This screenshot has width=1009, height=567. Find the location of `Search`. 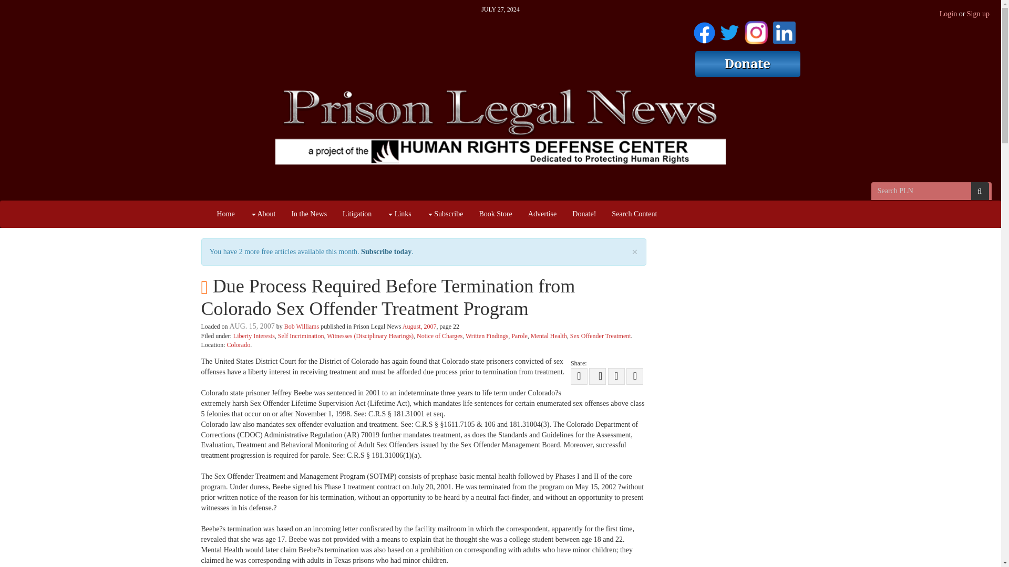

Search is located at coordinates (980, 191).